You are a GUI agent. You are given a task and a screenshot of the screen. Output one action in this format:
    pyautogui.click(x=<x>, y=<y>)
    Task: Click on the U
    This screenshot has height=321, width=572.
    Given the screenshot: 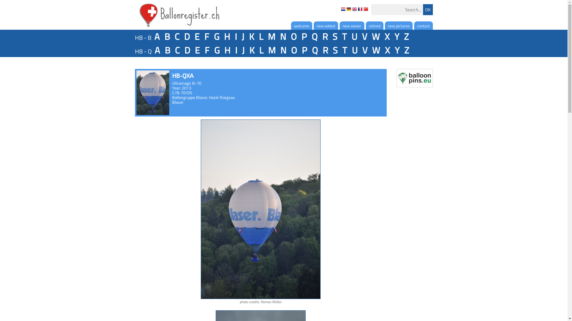 What is the action you would take?
    pyautogui.click(x=355, y=37)
    